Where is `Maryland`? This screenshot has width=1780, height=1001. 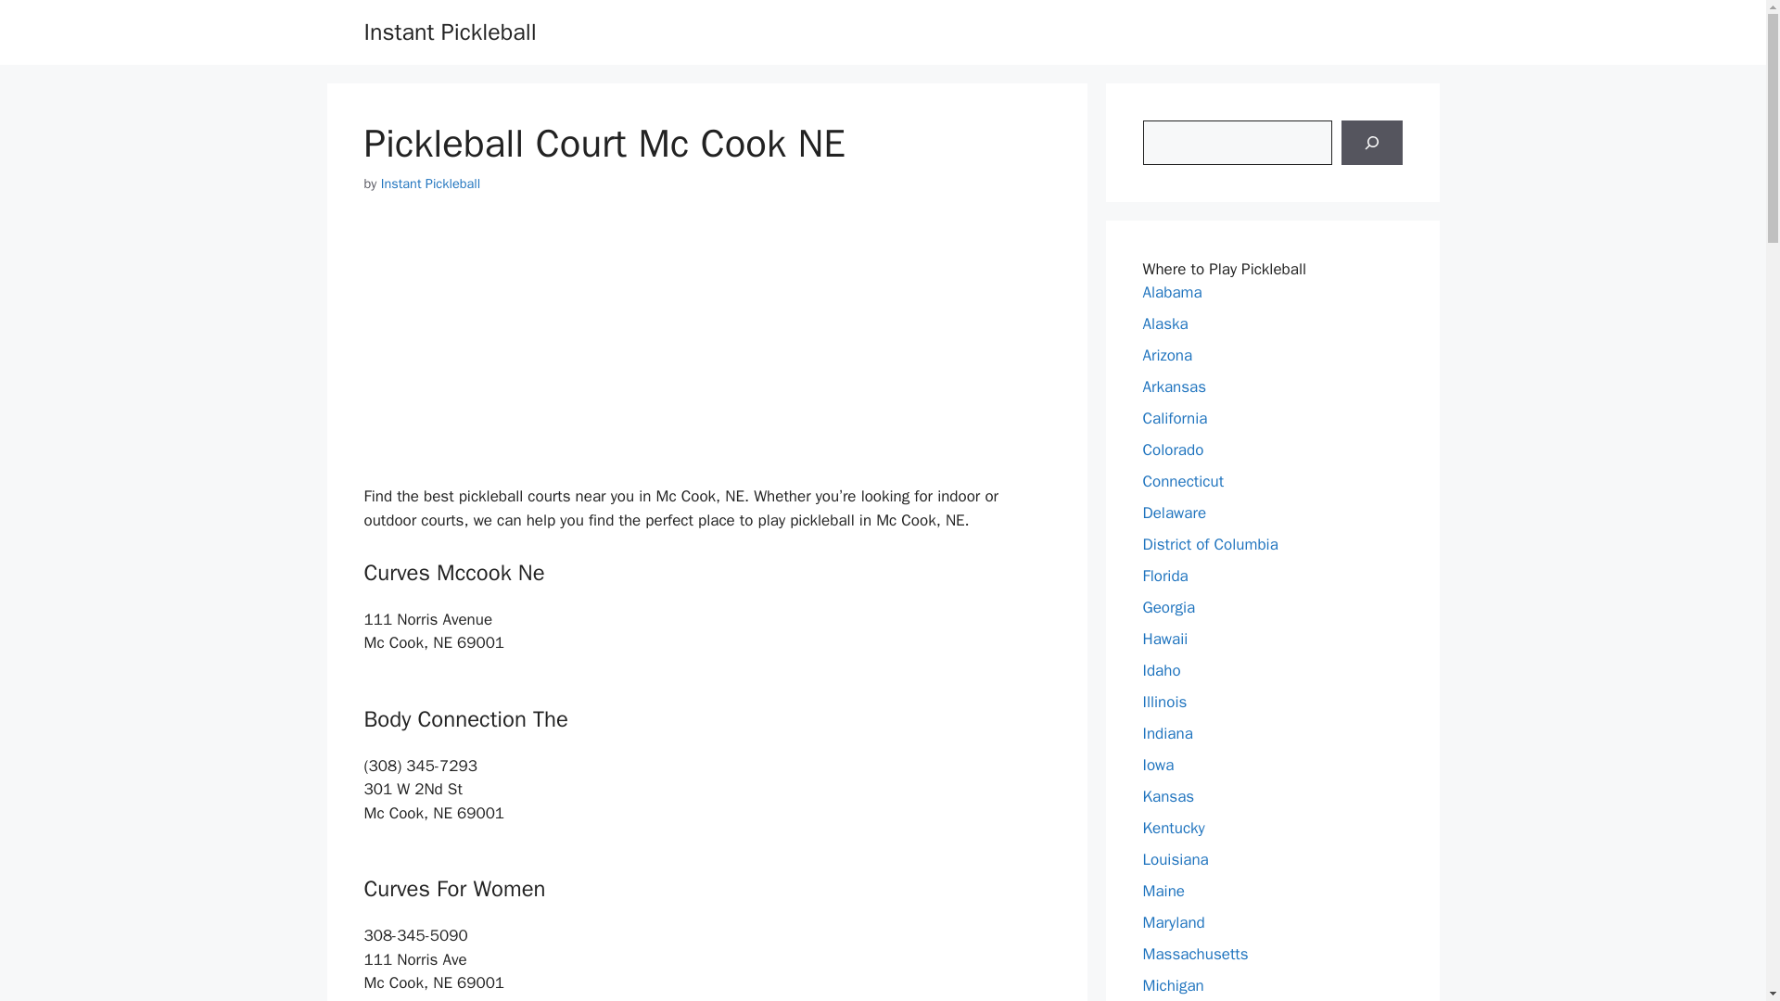 Maryland is located at coordinates (1174, 921).